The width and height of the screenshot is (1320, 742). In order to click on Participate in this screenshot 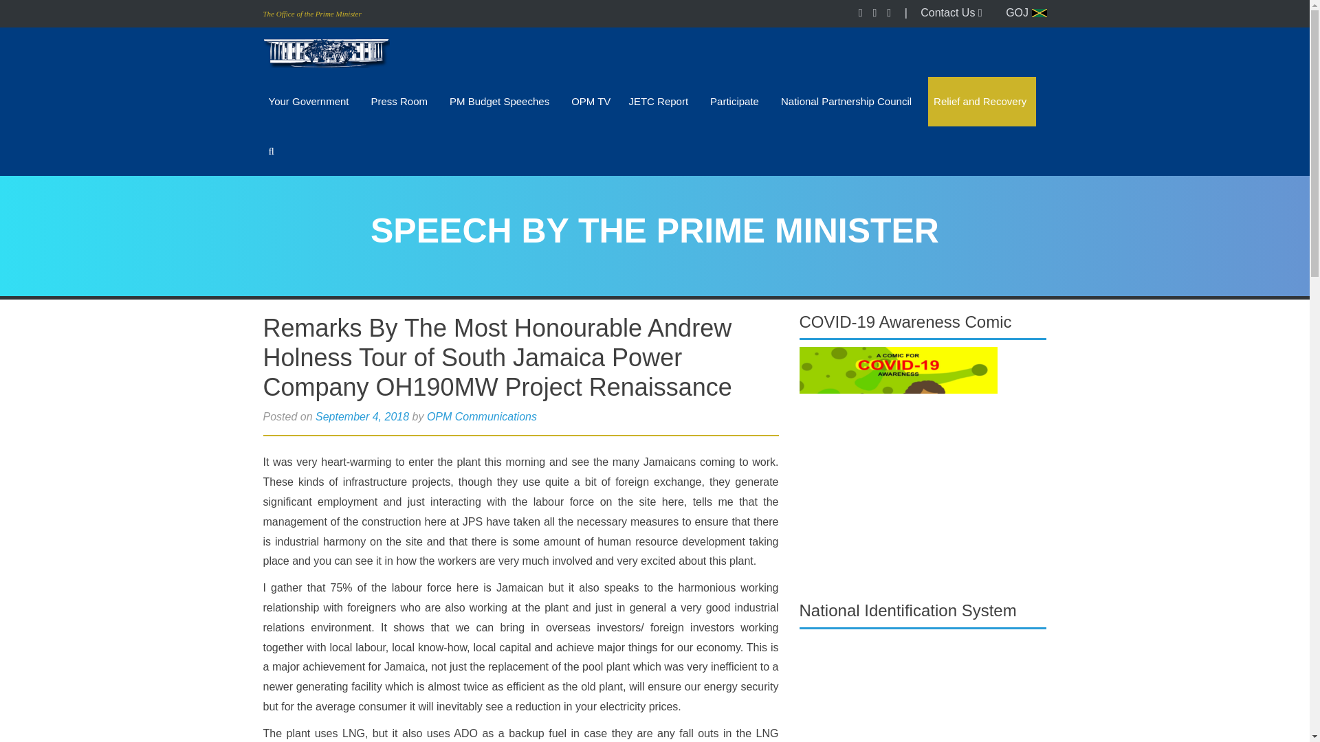, I will do `click(736, 102)`.